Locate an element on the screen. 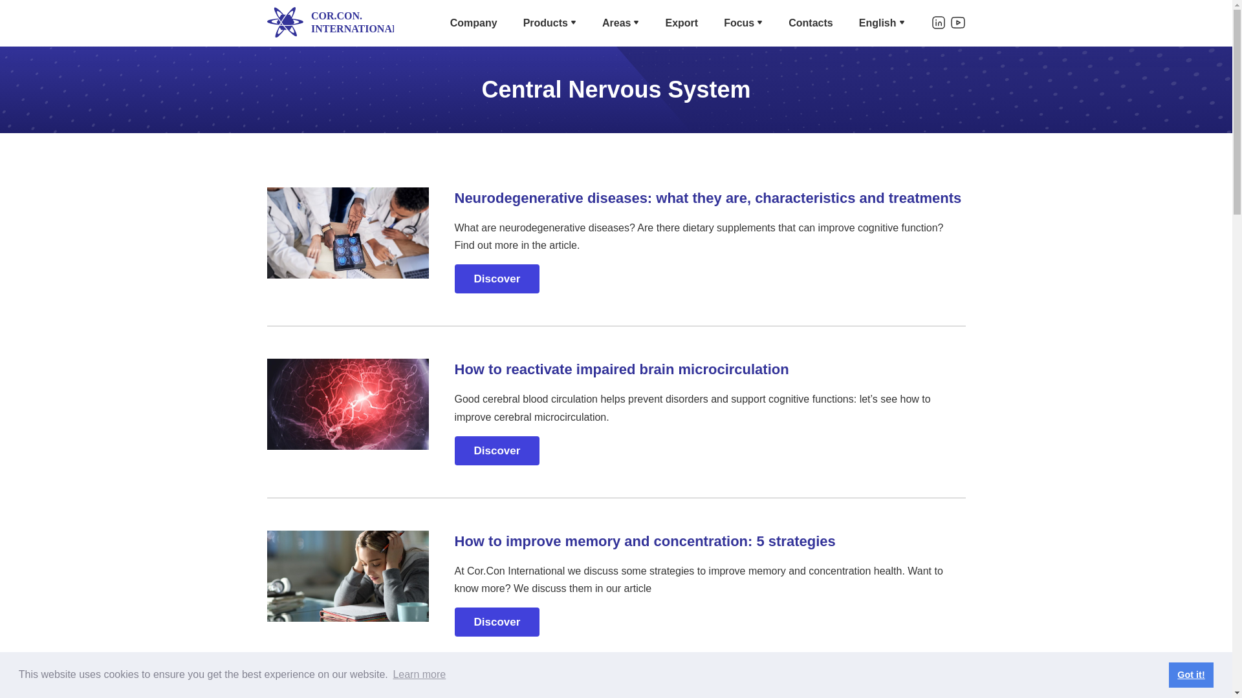  YouTube is located at coordinates (957, 22).